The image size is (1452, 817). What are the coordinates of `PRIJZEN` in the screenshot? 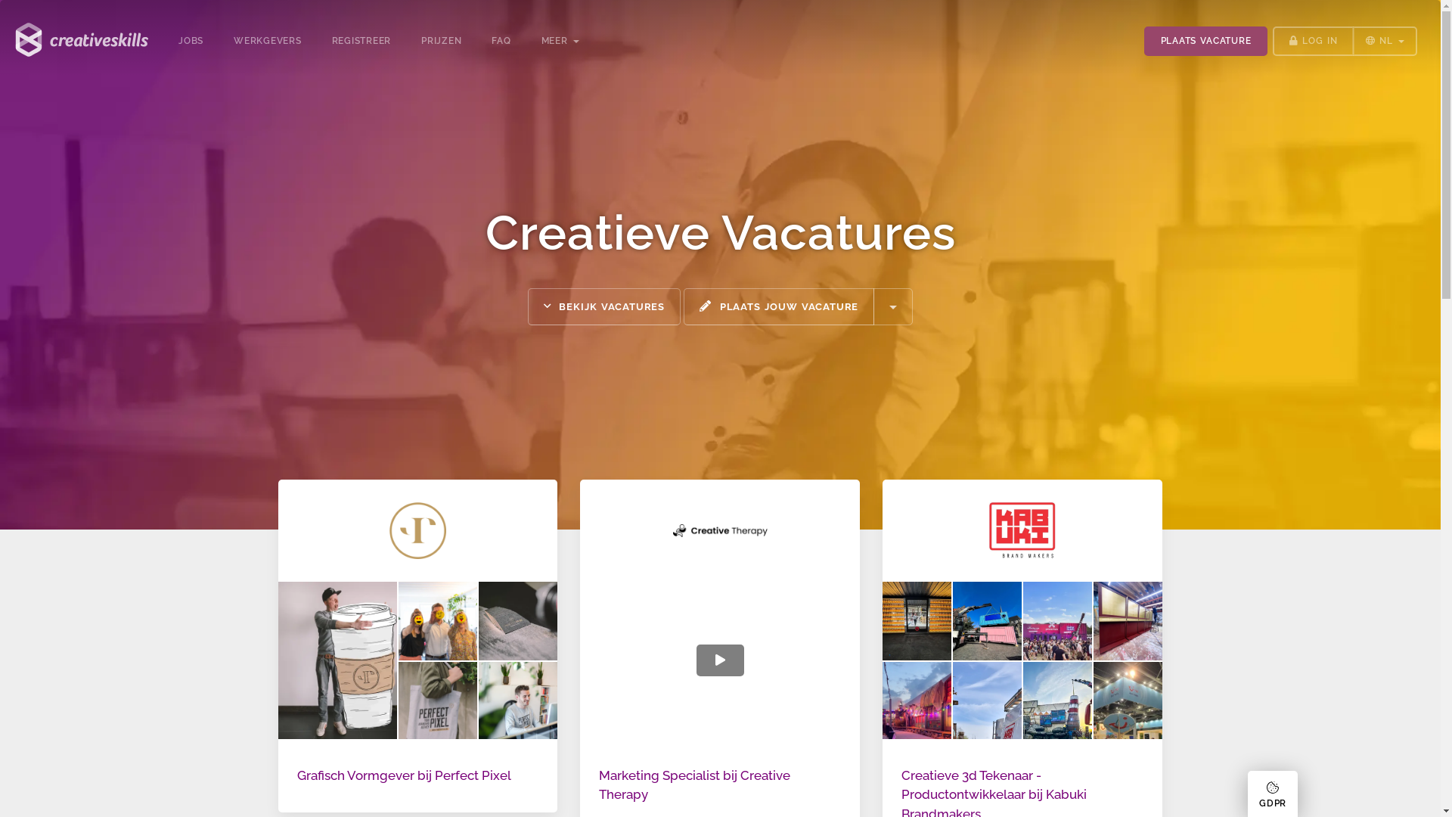 It's located at (442, 38).